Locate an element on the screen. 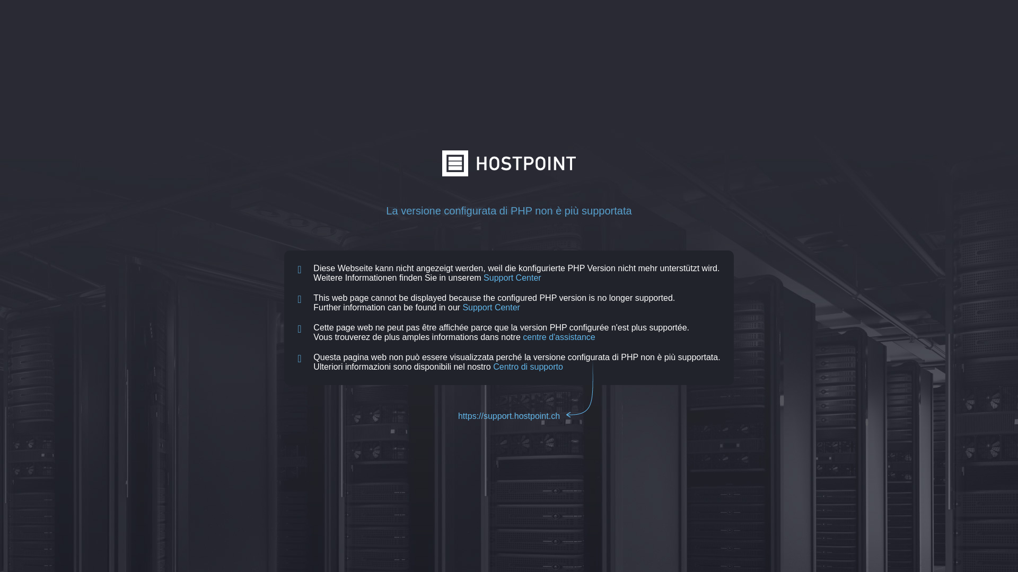 This screenshot has width=1018, height=572. https://support.hostpoint.ch is located at coordinates (509, 416).